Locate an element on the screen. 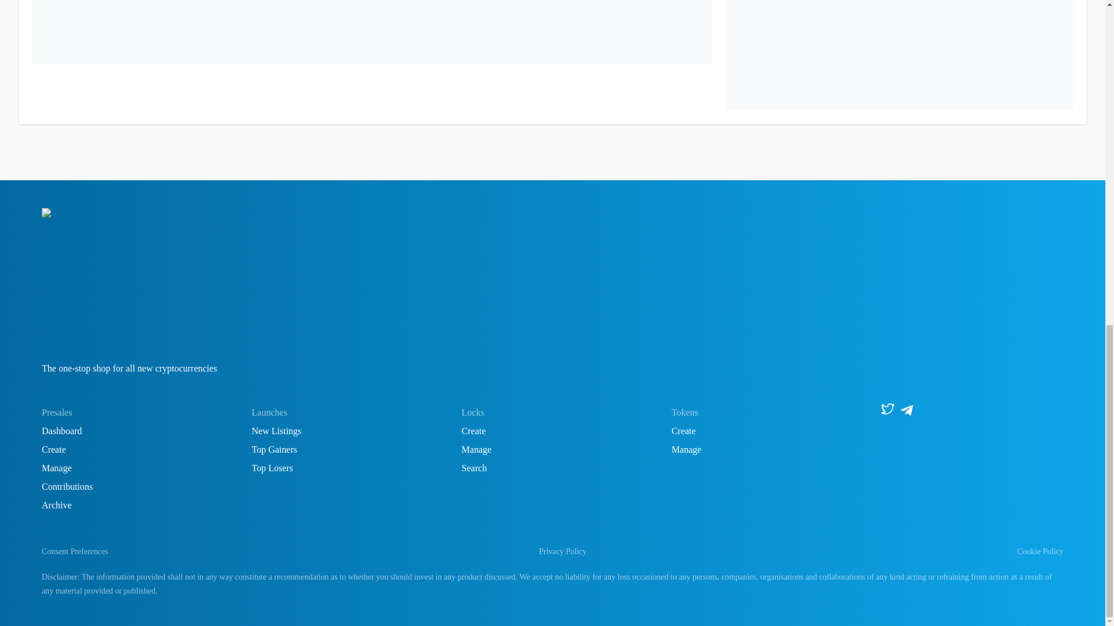 This screenshot has width=1114, height=626. Search is located at coordinates (475, 468).